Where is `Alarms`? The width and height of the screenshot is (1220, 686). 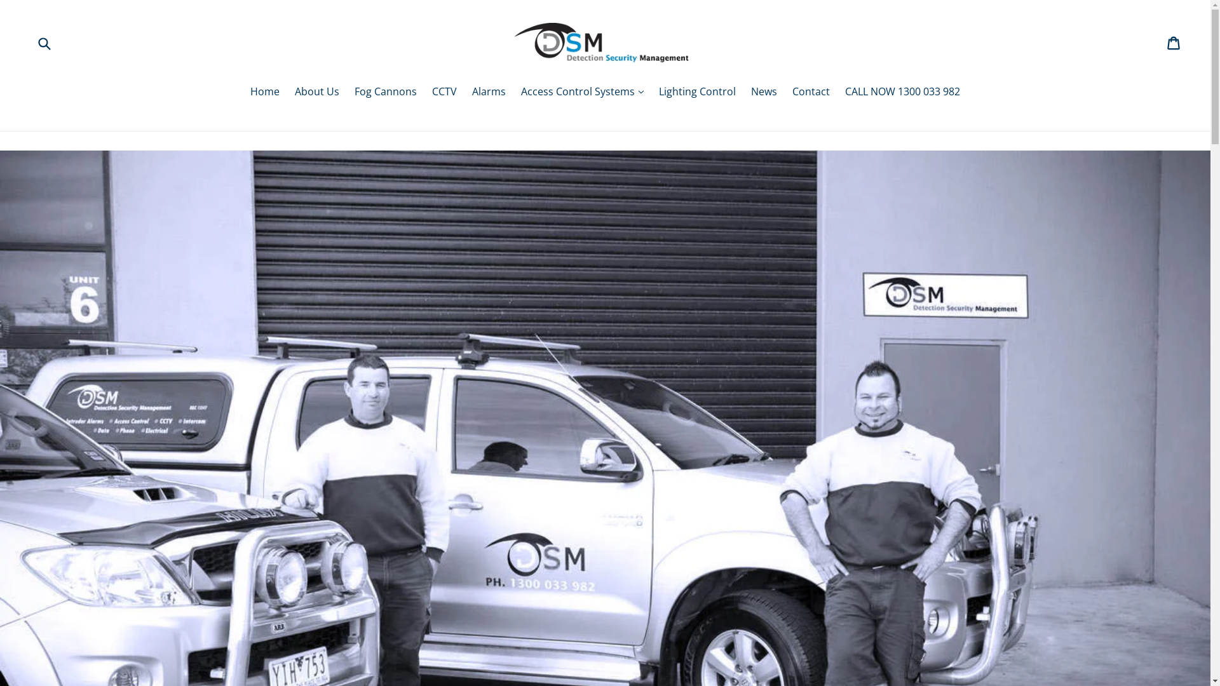 Alarms is located at coordinates (489, 93).